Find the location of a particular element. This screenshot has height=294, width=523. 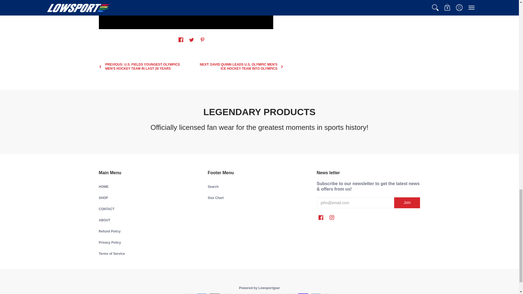

Discover is located at coordinates (240, 293).